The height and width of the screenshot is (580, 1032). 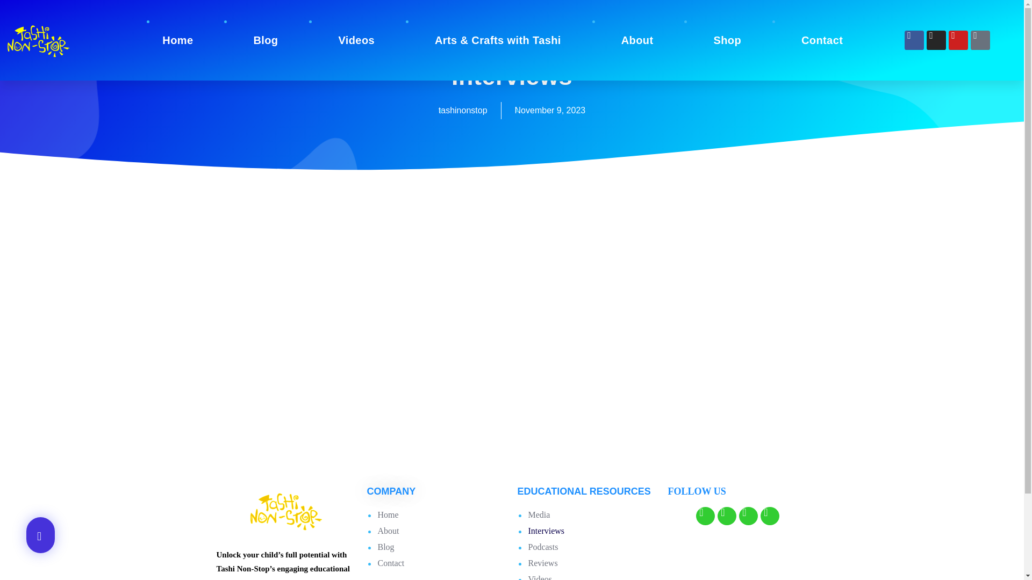 I want to click on Videos, so click(x=356, y=40).